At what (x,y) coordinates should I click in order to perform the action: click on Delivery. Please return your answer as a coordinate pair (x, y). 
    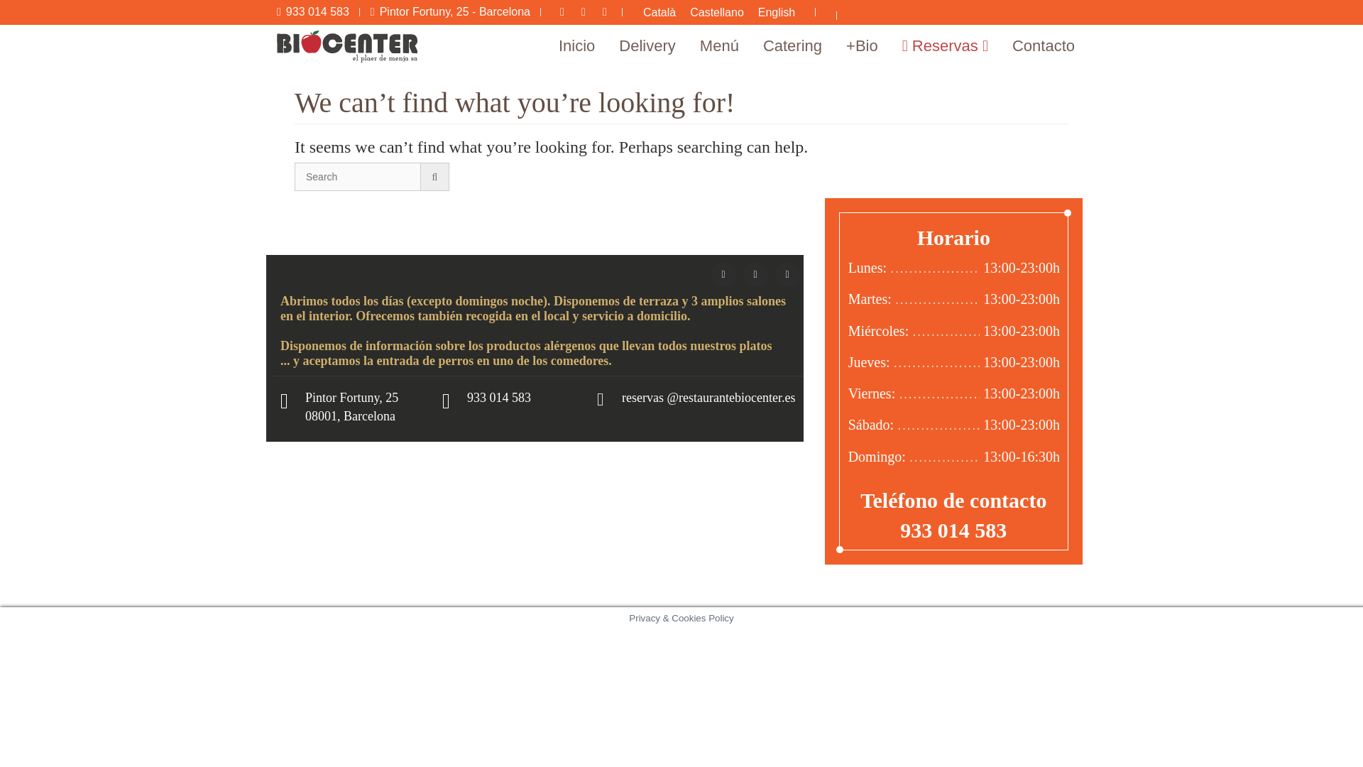
    Looking at the image, I should click on (647, 45).